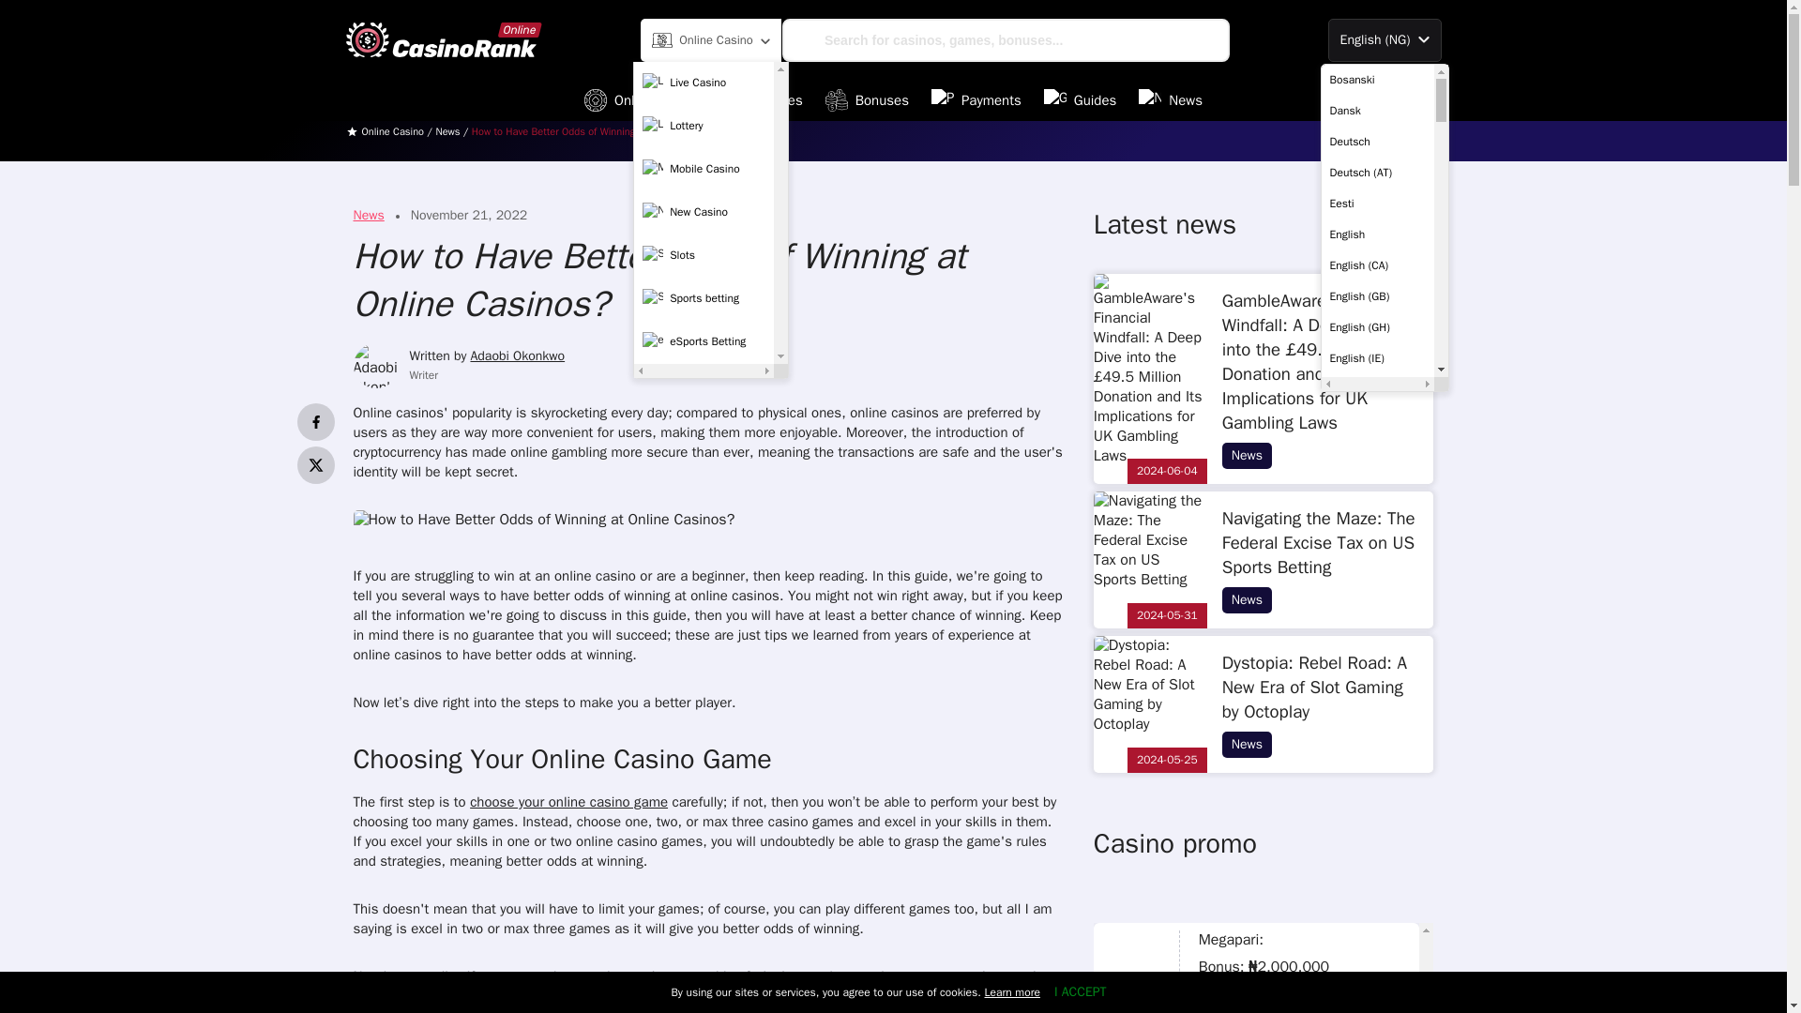 Image resolution: width=1801 pixels, height=1013 pixels. What do you see at coordinates (704, 255) in the screenshot?
I see `Slots` at bounding box center [704, 255].